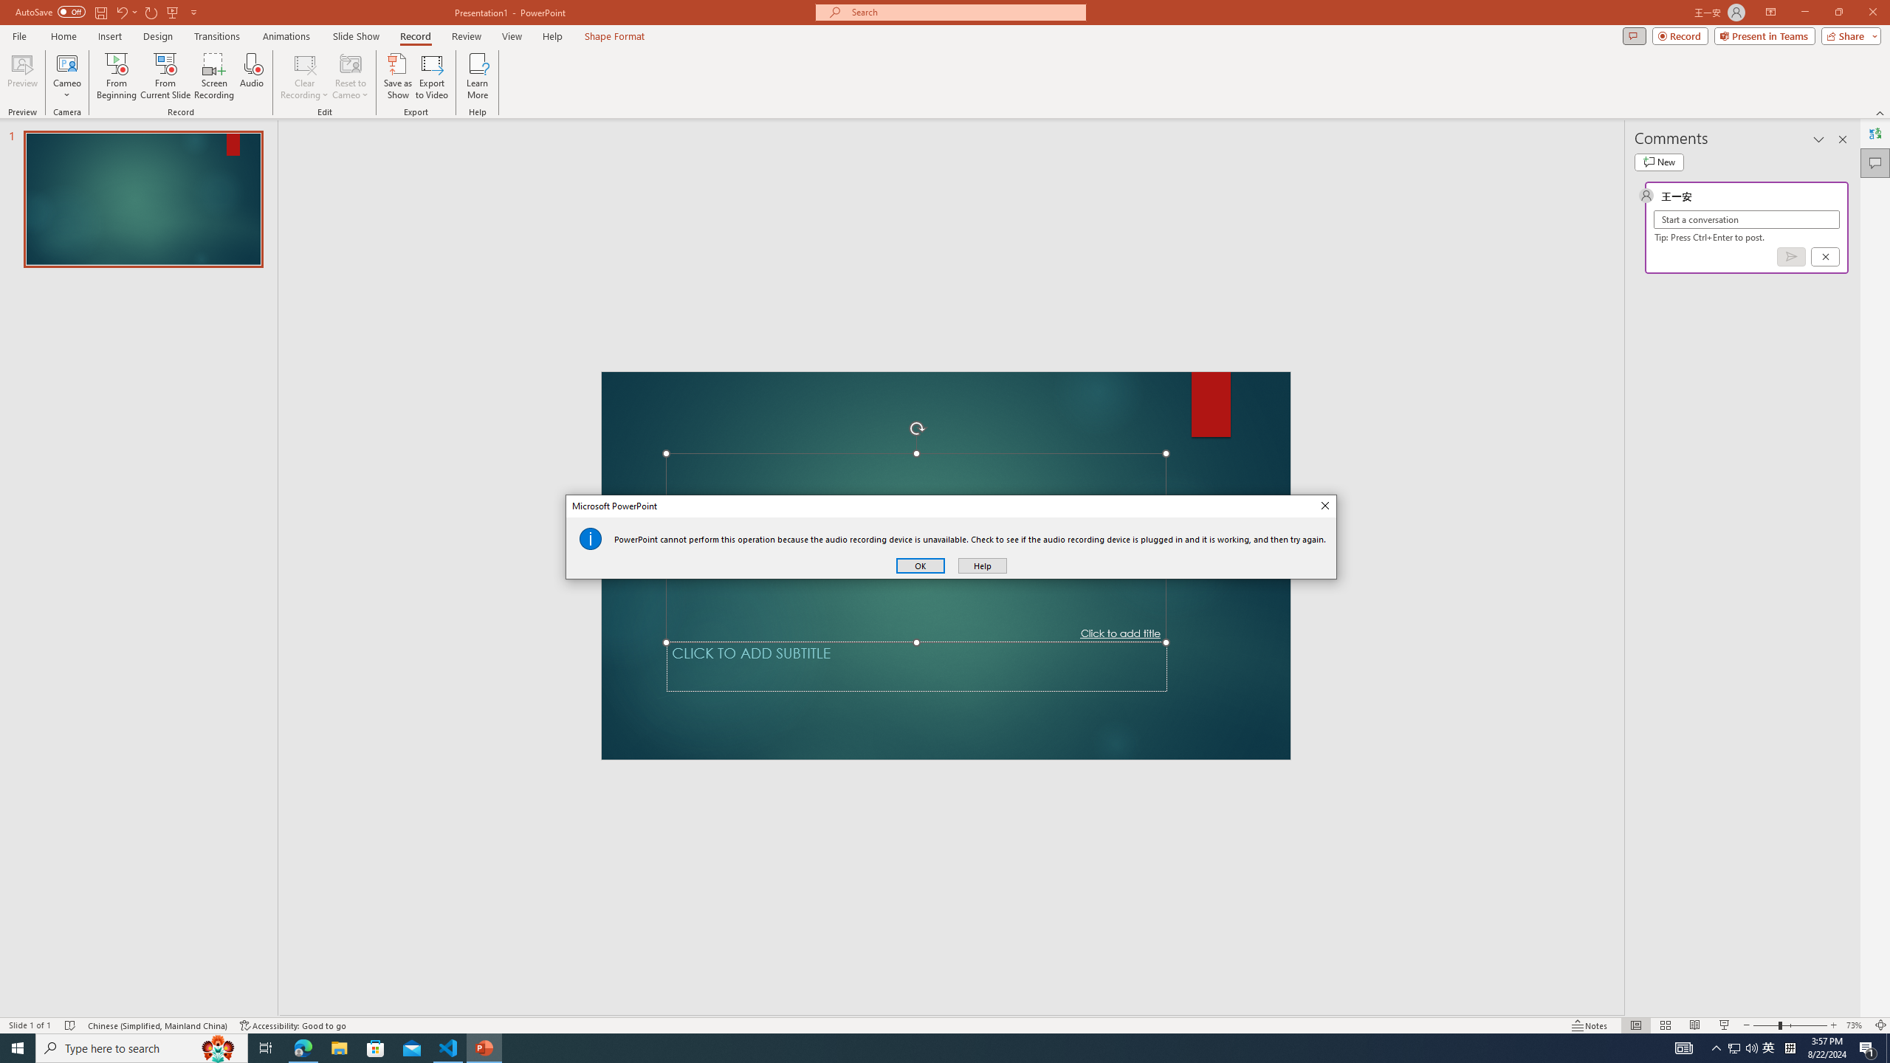 The height and width of the screenshot is (1063, 1890). What do you see at coordinates (1843, 140) in the screenshot?
I see `Close pane` at bounding box center [1843, 140].